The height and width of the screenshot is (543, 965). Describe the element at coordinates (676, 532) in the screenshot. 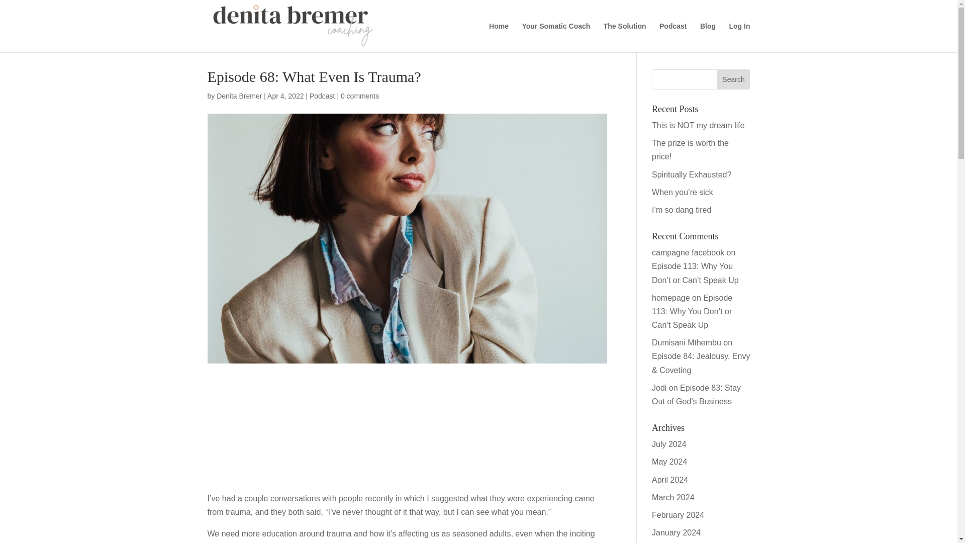

I see `January 2024` at that location.